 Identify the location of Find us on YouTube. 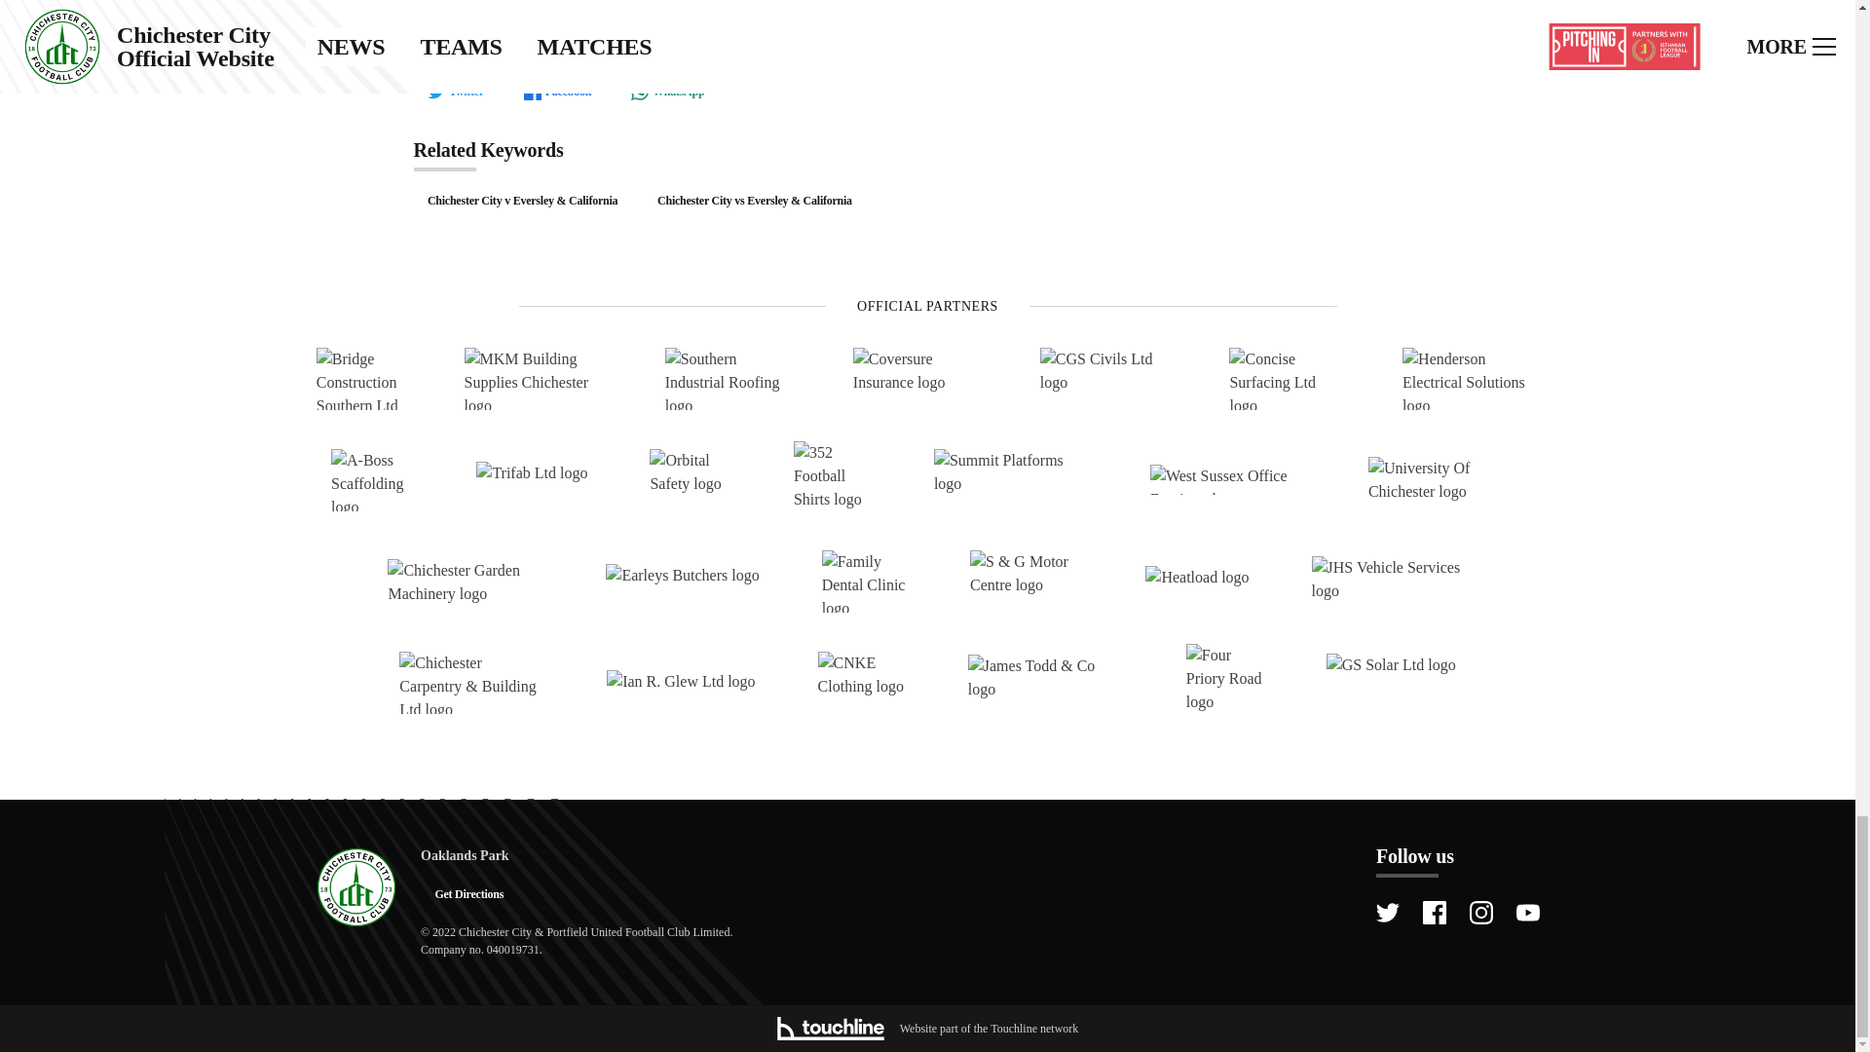
(1527, 912).